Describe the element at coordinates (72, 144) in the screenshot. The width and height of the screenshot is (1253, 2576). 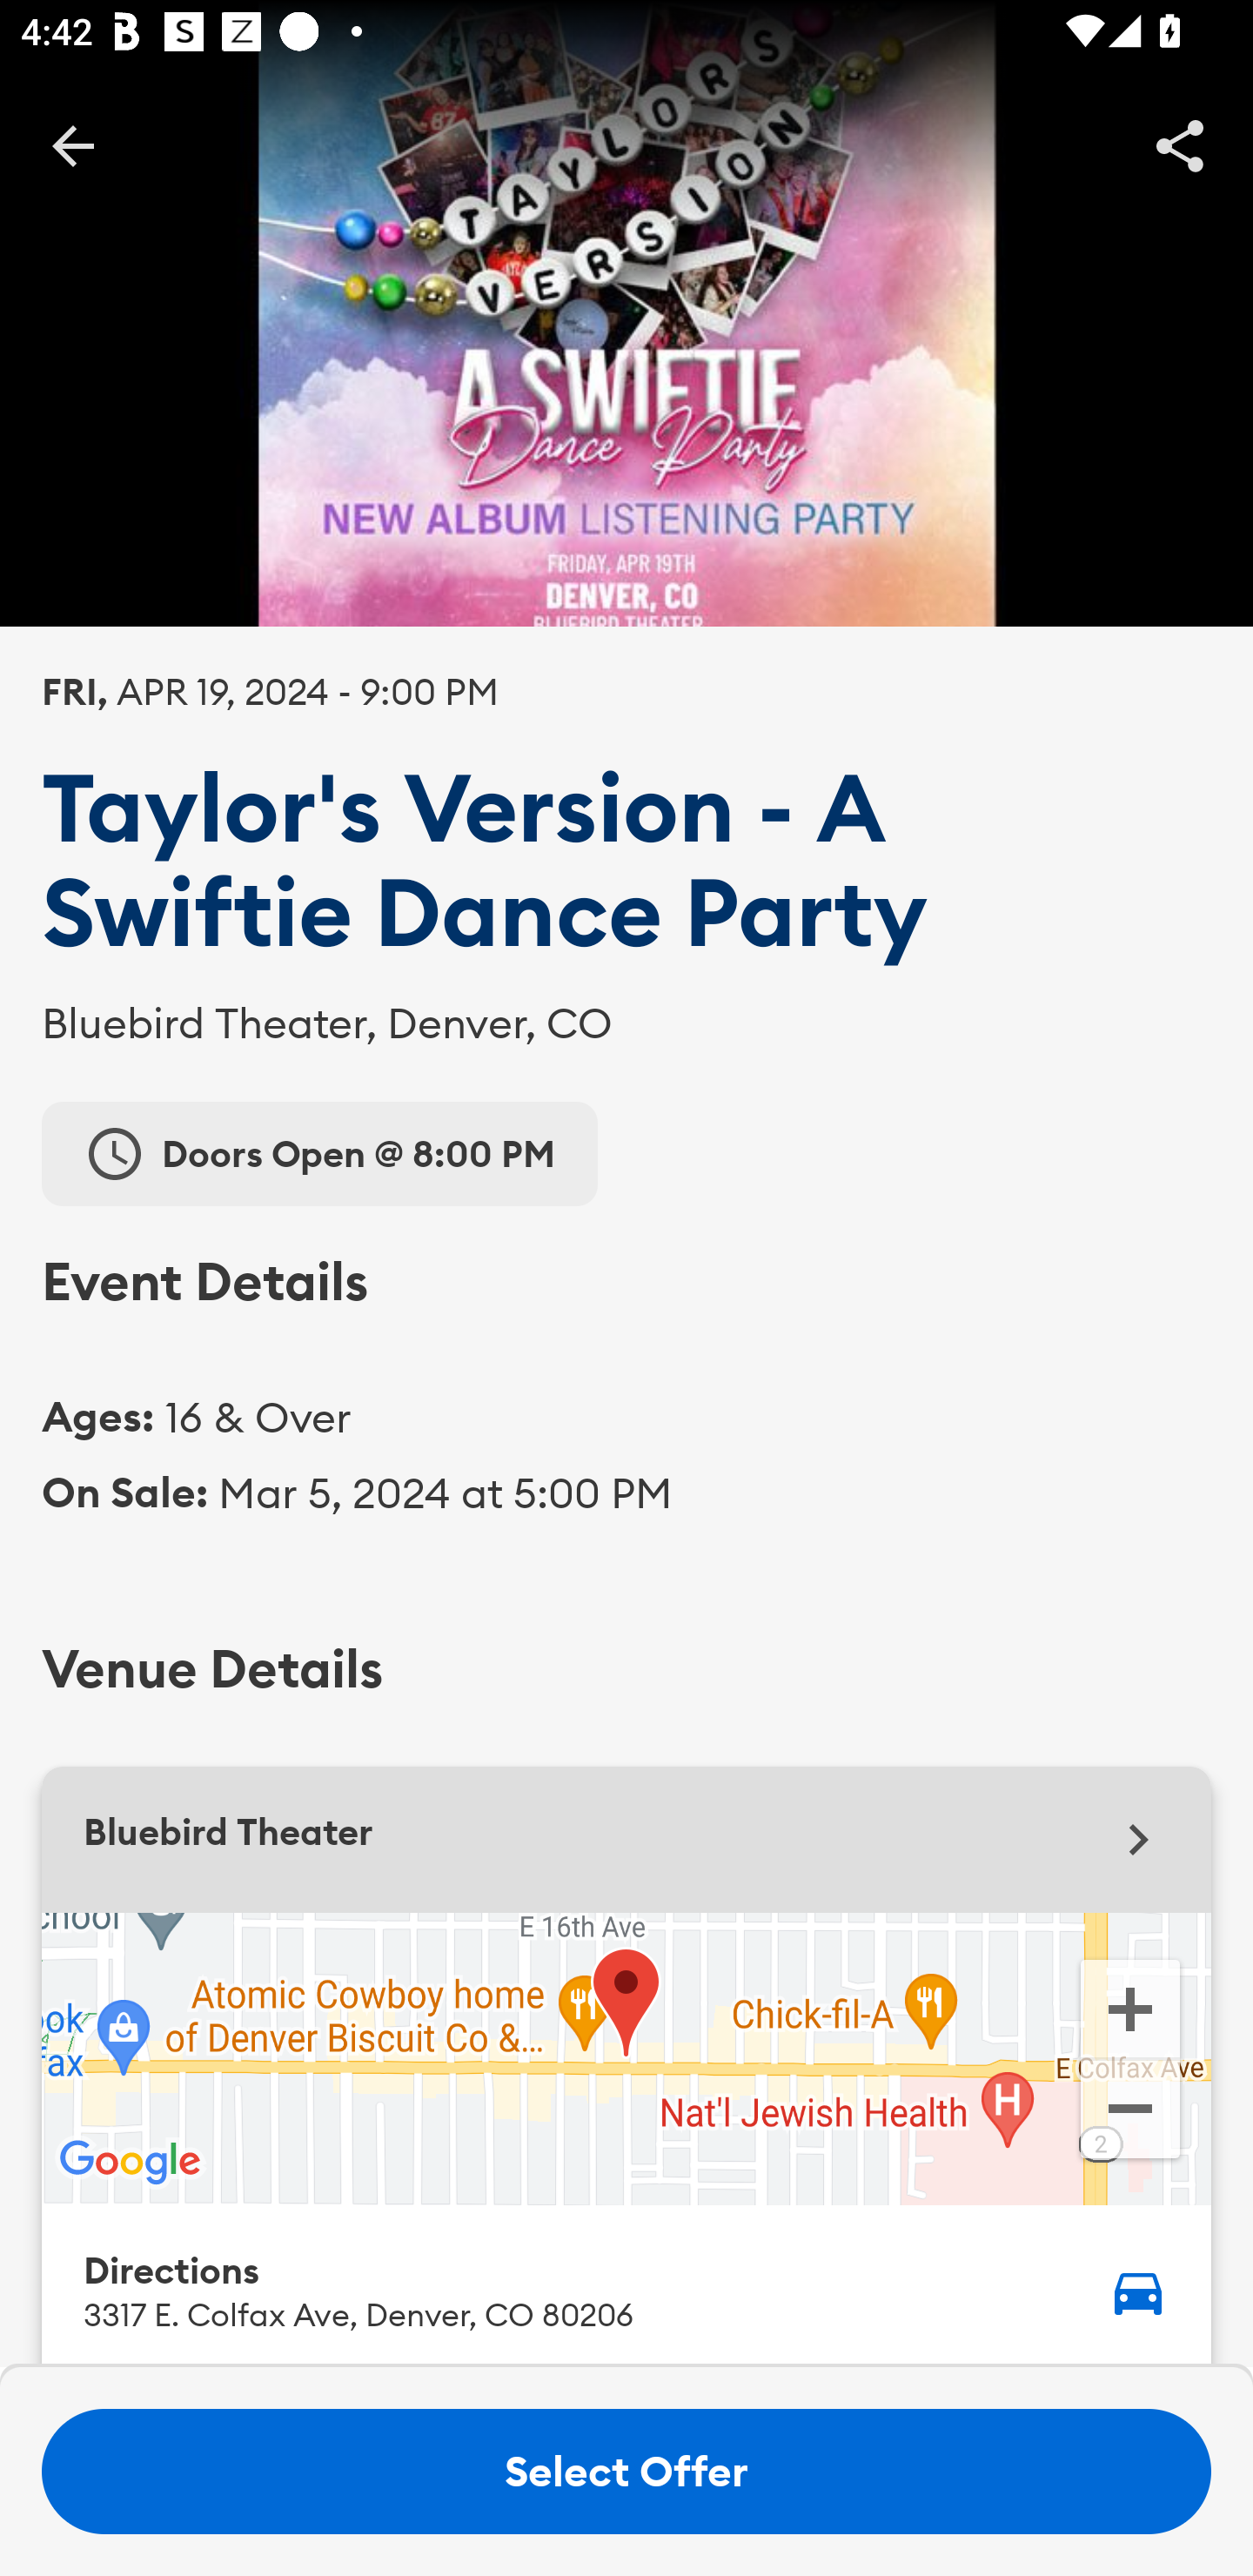
I see `BackButton` at that location.